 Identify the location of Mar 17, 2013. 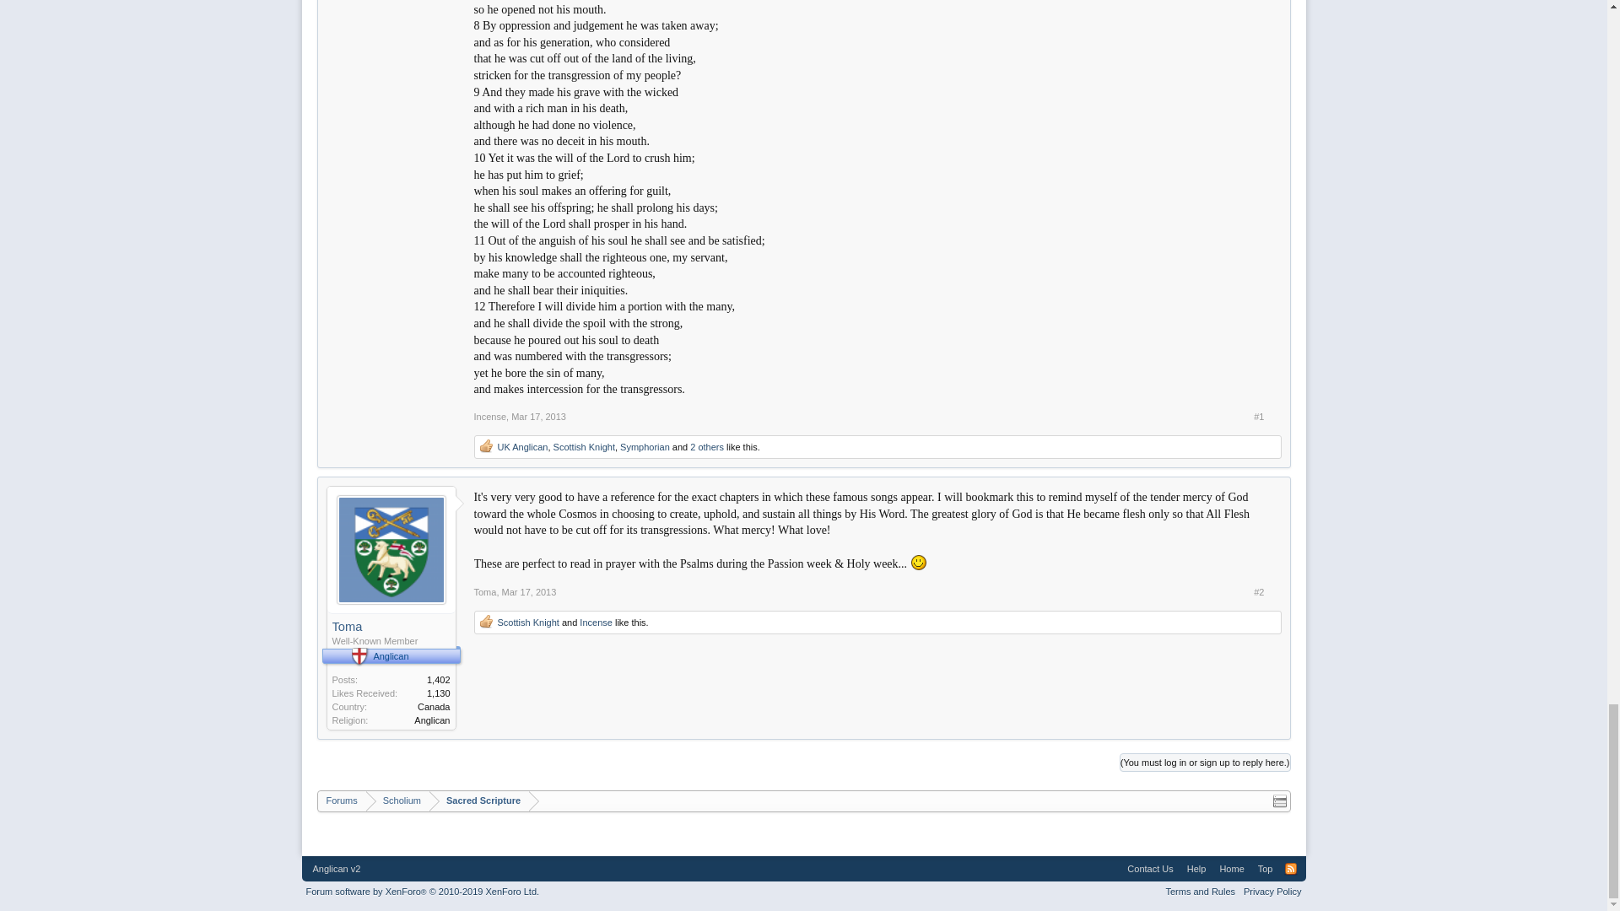
(530, 592).